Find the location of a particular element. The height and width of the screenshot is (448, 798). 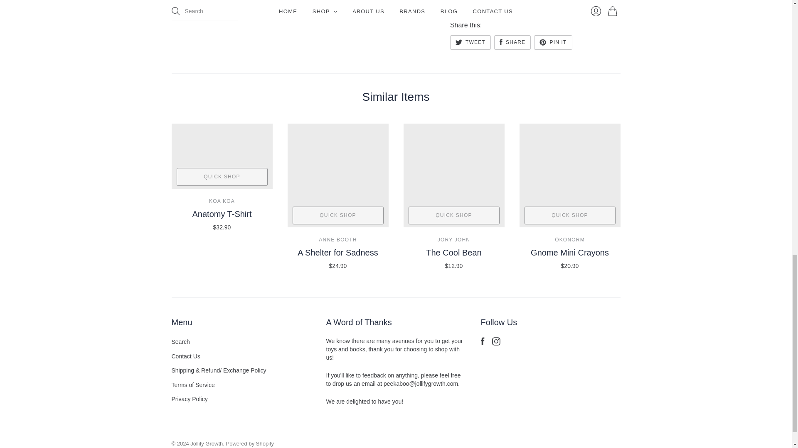

Anne Booth is located at coordinates (337, 240).